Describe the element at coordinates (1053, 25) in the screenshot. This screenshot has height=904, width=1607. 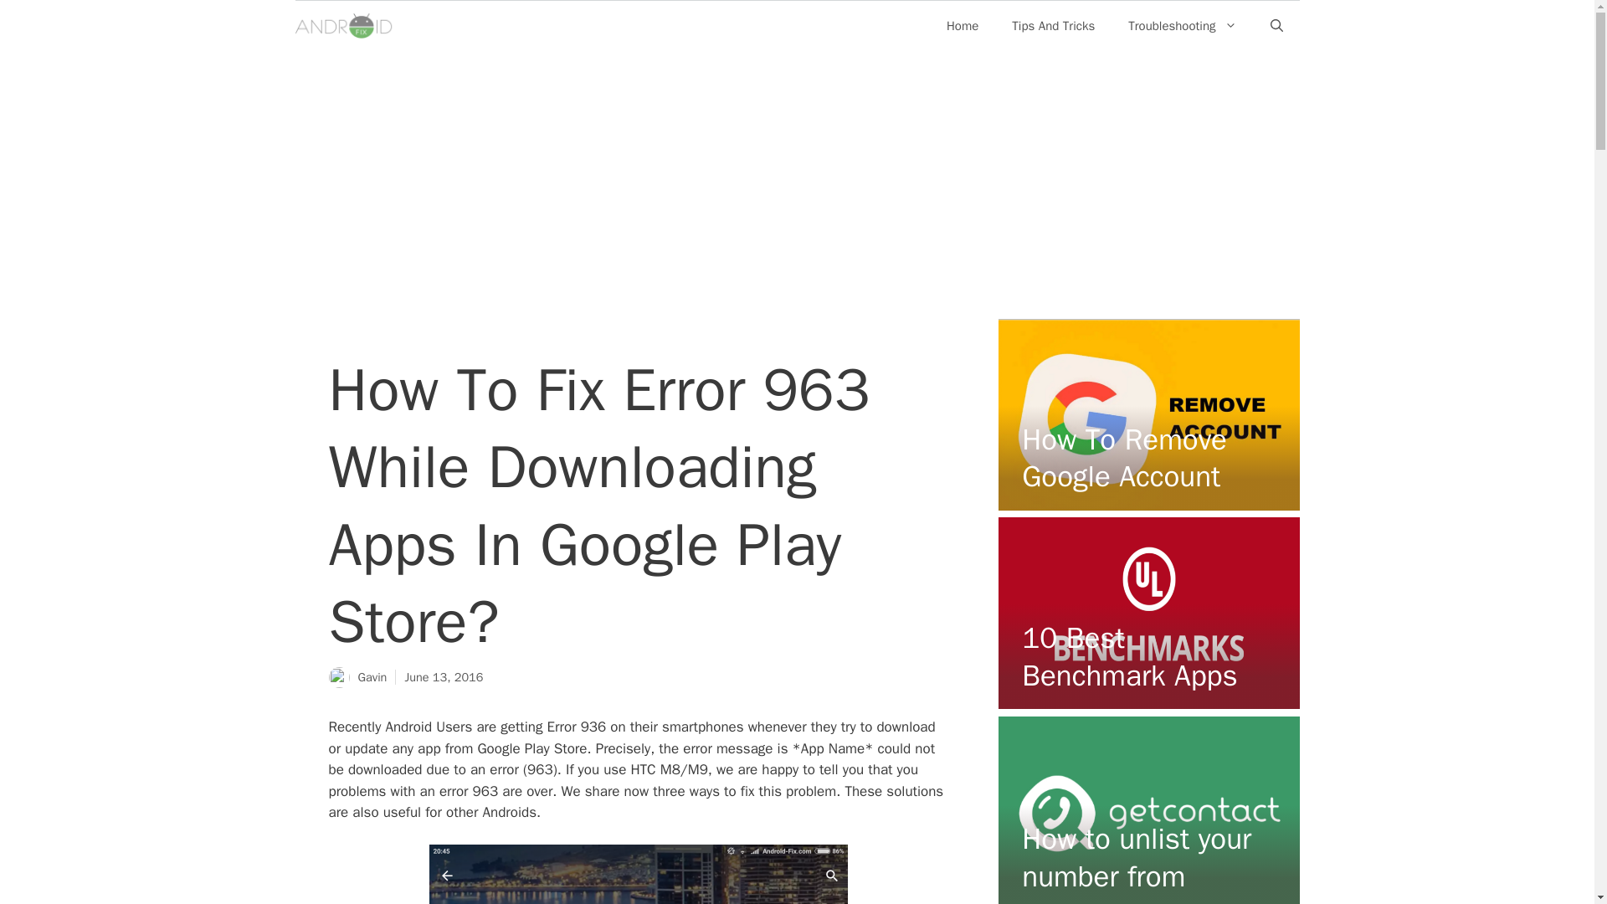
I see `Tips And Tricks` at that location.